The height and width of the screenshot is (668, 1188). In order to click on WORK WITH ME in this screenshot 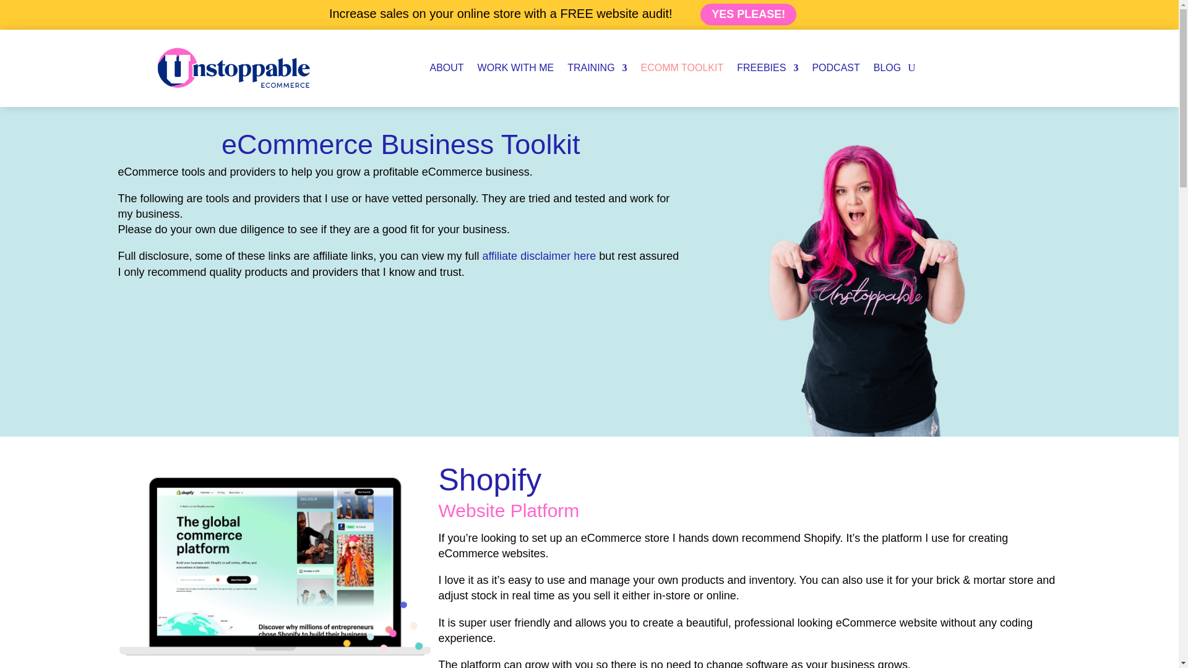, I will do `click(516, 68)`.